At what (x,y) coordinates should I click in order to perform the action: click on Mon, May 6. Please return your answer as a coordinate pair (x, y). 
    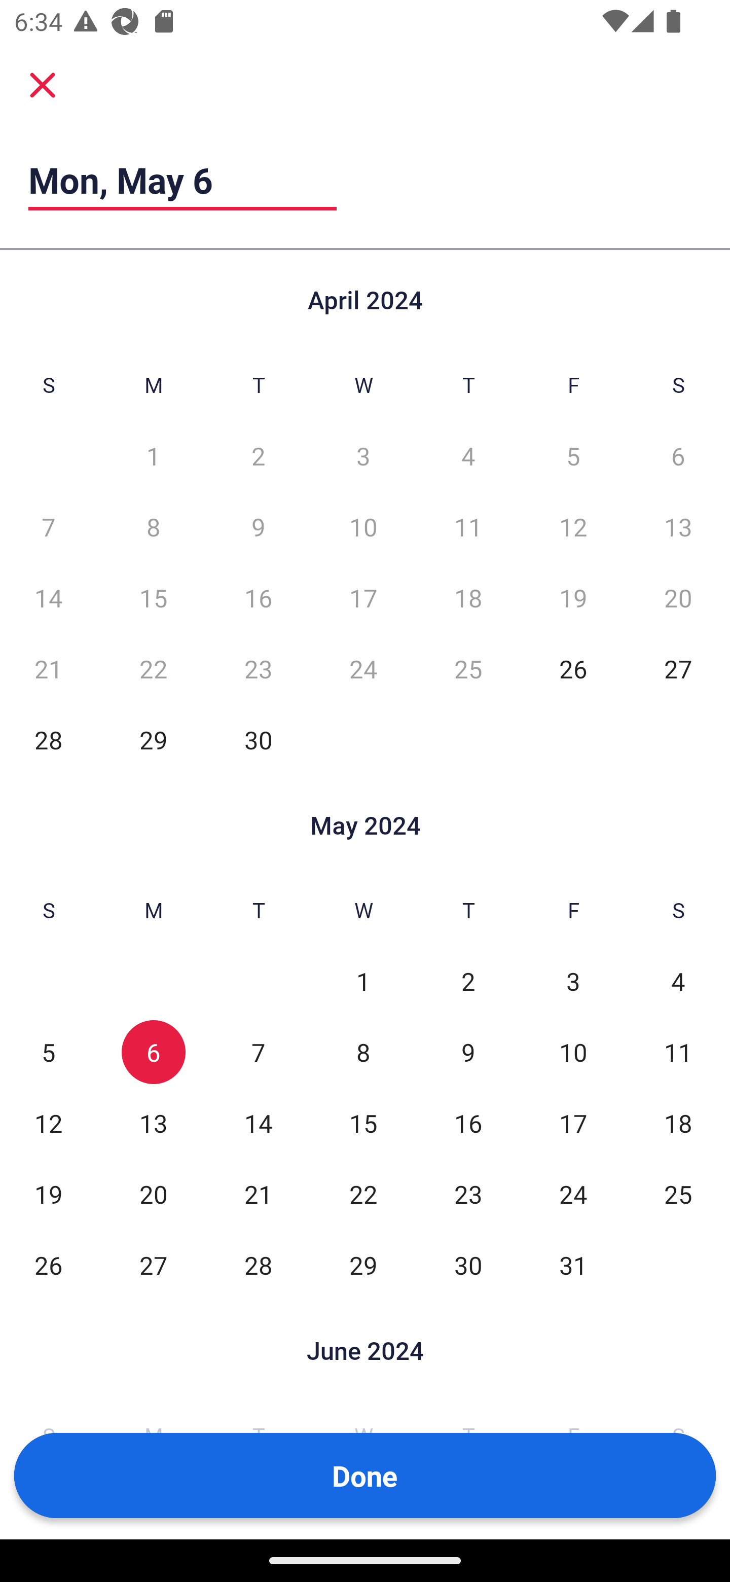
    Looking at the image, I should click on (182, 180).